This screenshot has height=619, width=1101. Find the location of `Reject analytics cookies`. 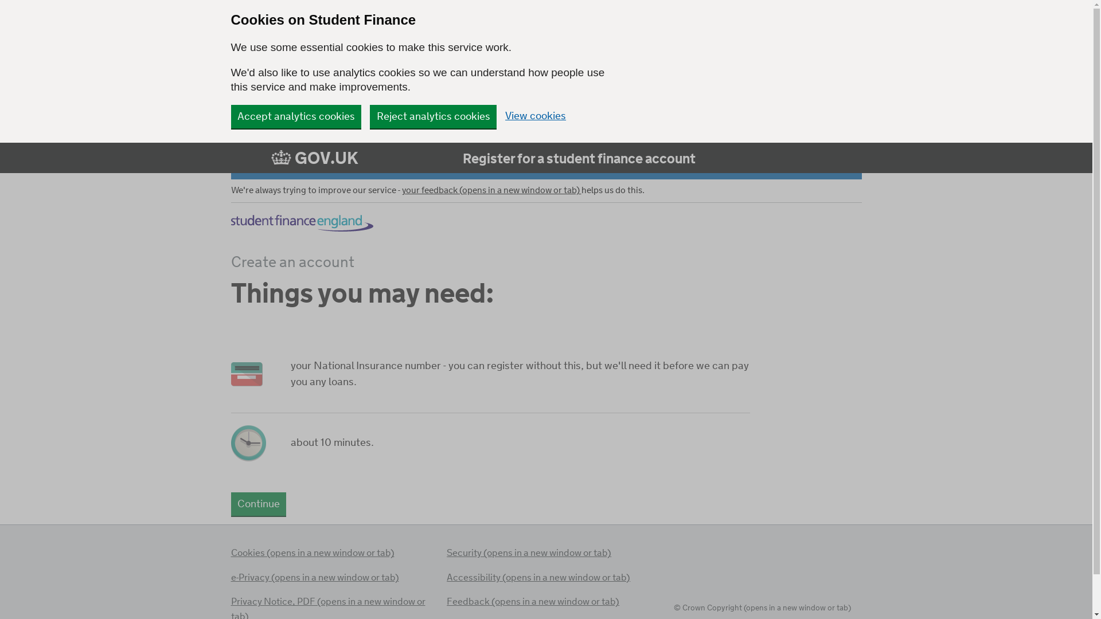

Reject analytics cookies is located at coordinates (433, 116).